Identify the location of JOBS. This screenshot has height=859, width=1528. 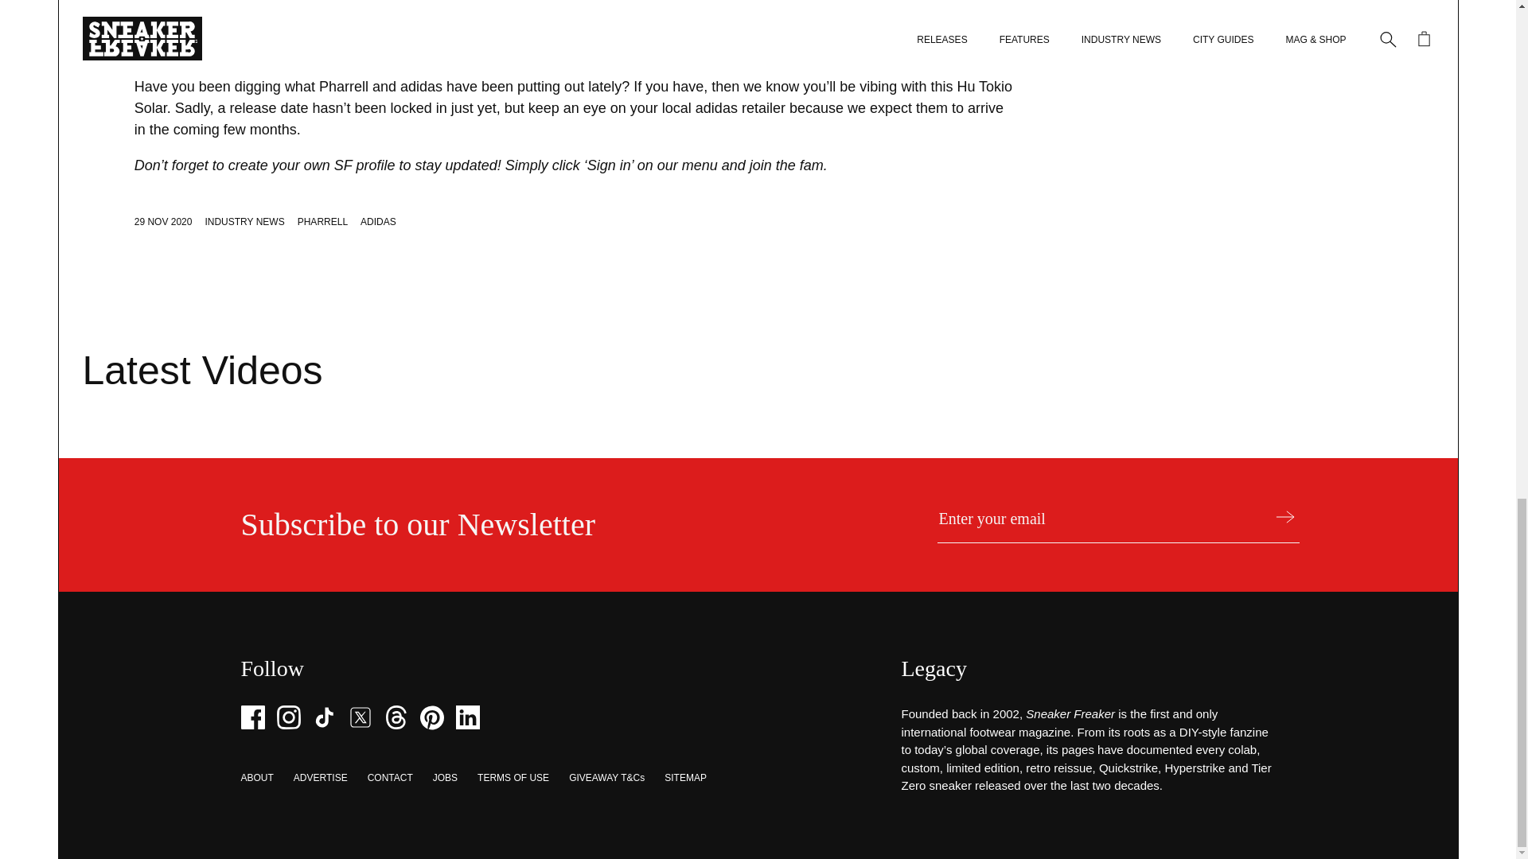
(444, 777).